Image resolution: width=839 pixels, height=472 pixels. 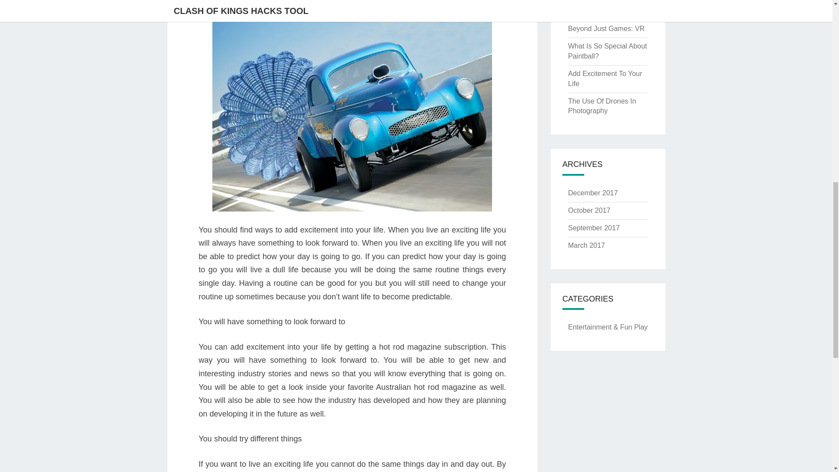 What do you see at coordinates (607, 51) in the screenshot?
I see `What Is So Special About Paintball?` at bounding box center [607, 51].